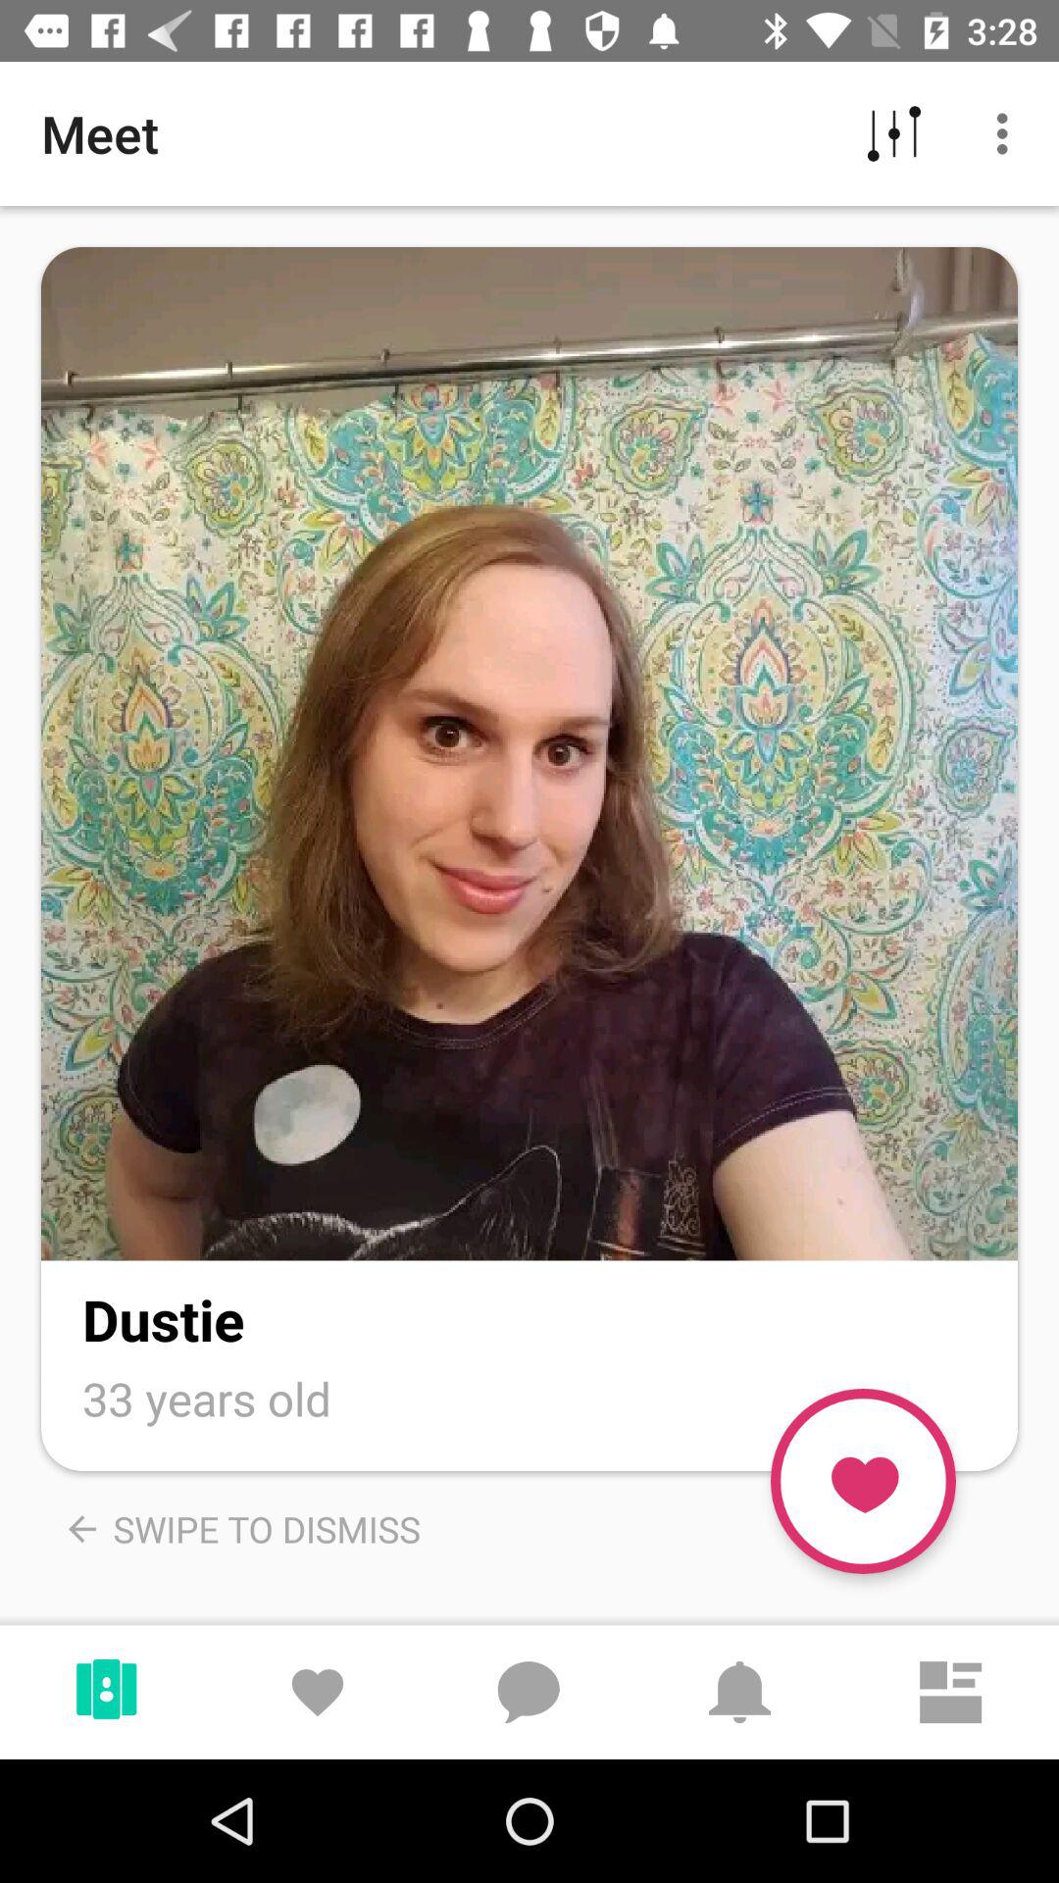  Describe the element at coordinates (207, 1399) in the screenshot. I see `launch icon below dustie` at that location.